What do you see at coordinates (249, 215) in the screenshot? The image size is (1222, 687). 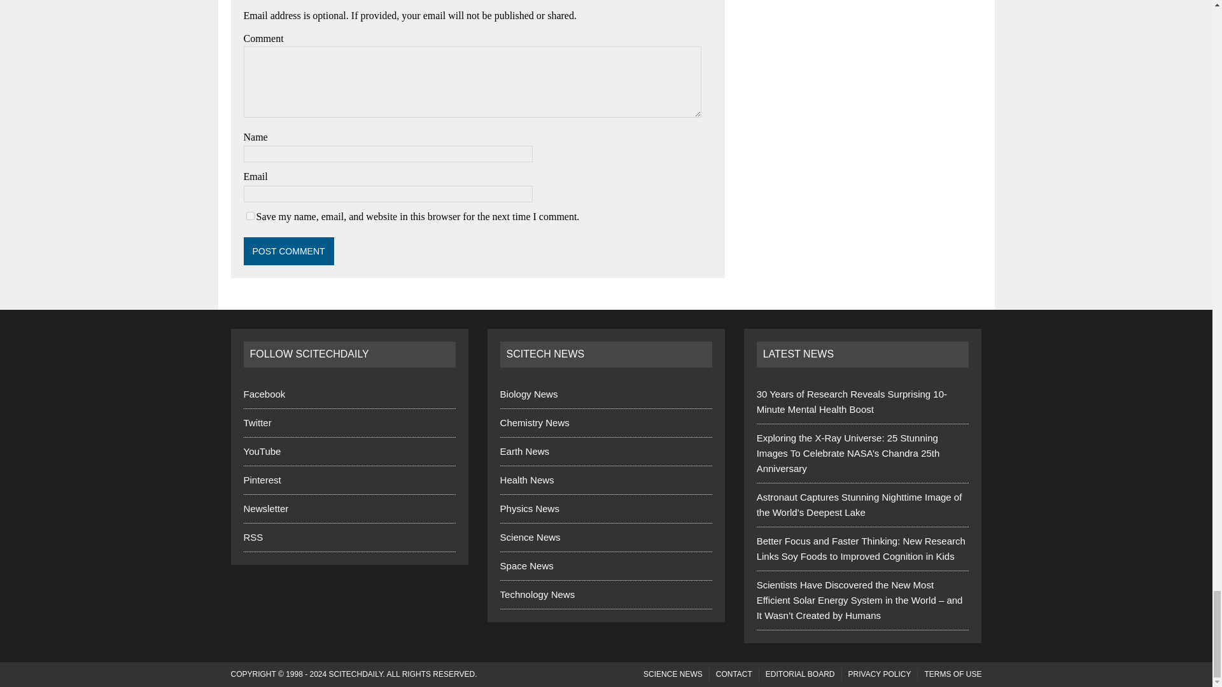 I see `yes` at bounding box center [249, 215].